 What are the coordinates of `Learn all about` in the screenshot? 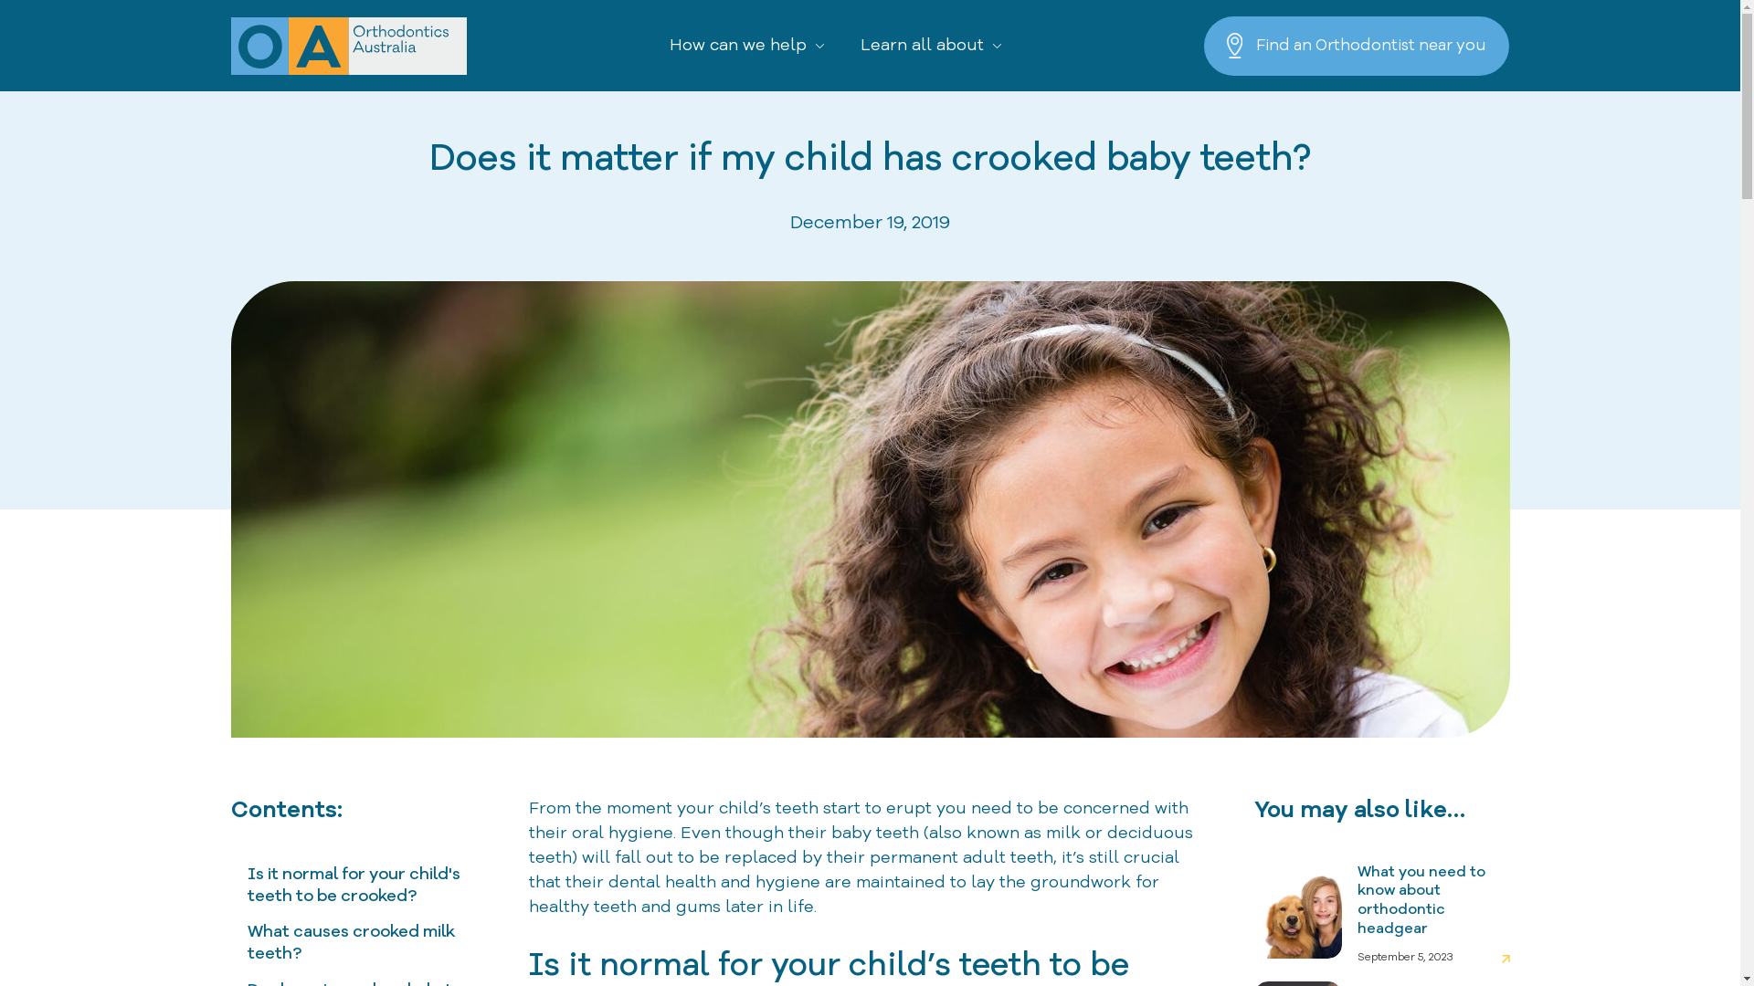 It's located at (931, 46).